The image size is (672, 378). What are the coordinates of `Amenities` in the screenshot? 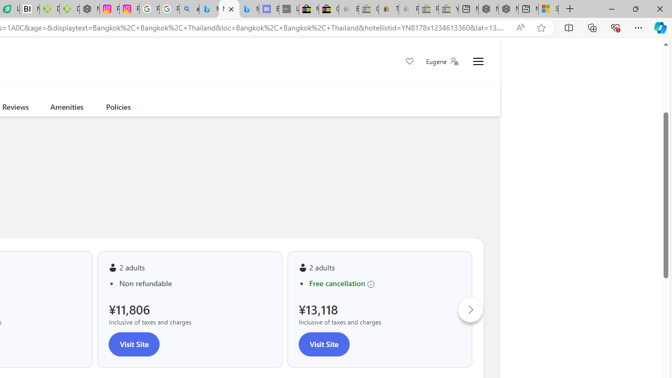 It's located at (66, 109).